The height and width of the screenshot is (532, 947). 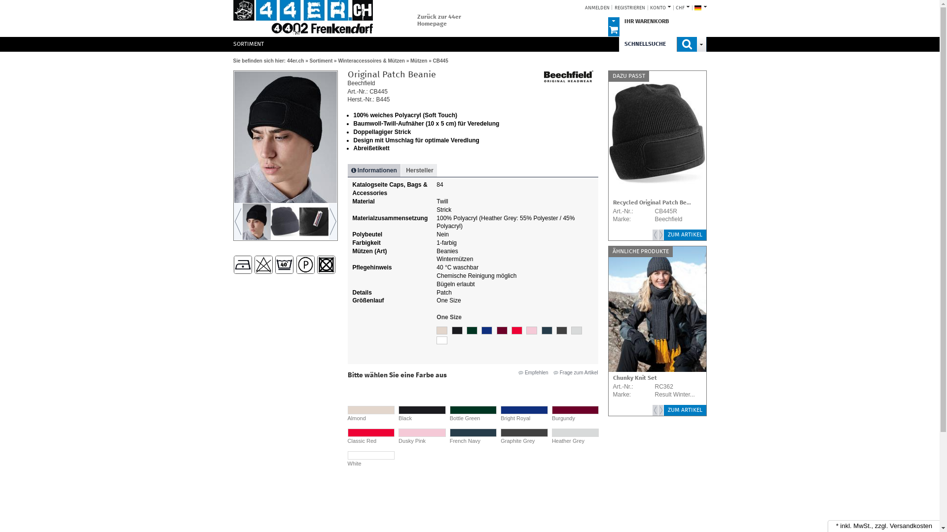 I want to click on Classic Red, so click(x=370, y=437).